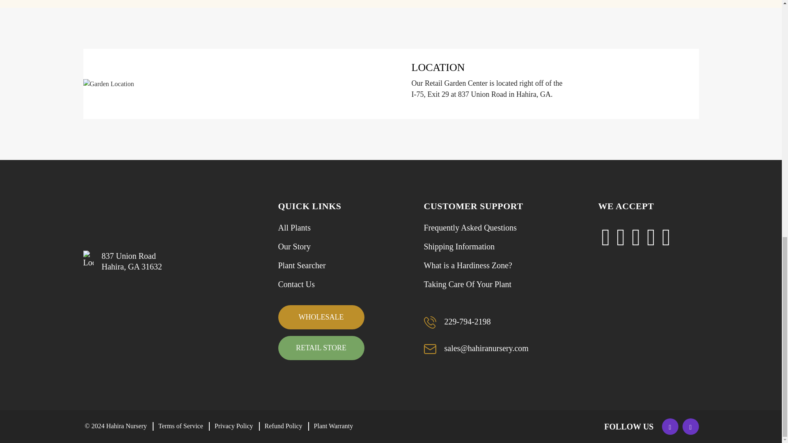 This screenshot has height=443, width=788. I want to click on Taking Care Of Your Plant, so click(467, 284).